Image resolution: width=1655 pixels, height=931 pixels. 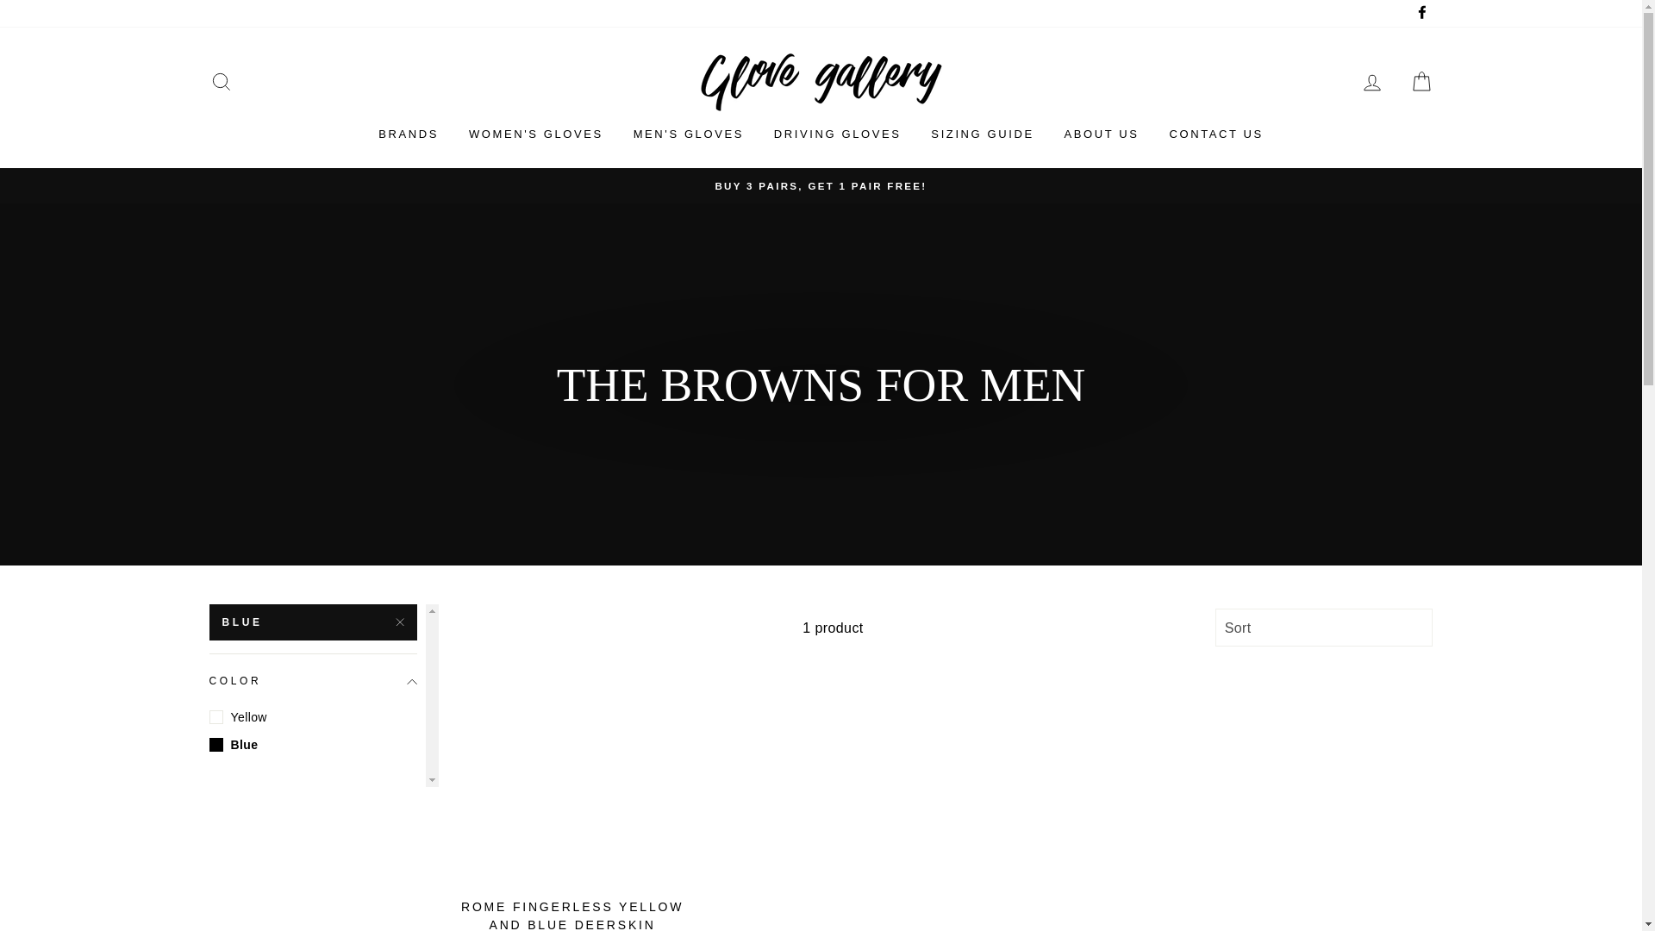 I want to click on SEARCH, so click(x=221, y=82).